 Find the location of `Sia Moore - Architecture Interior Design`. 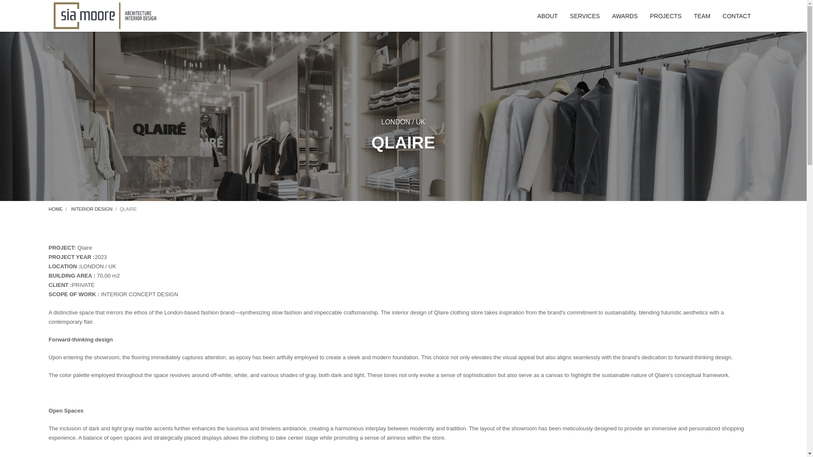

Sia Moore - Architecture Interior Design is located at coordinates (104, 16).